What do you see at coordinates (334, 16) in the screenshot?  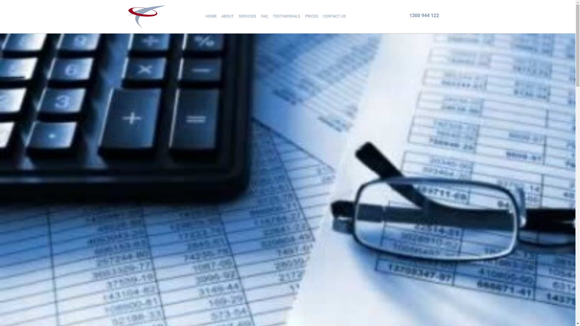 I see `CONTACT US` at bounding box center [334, 16].